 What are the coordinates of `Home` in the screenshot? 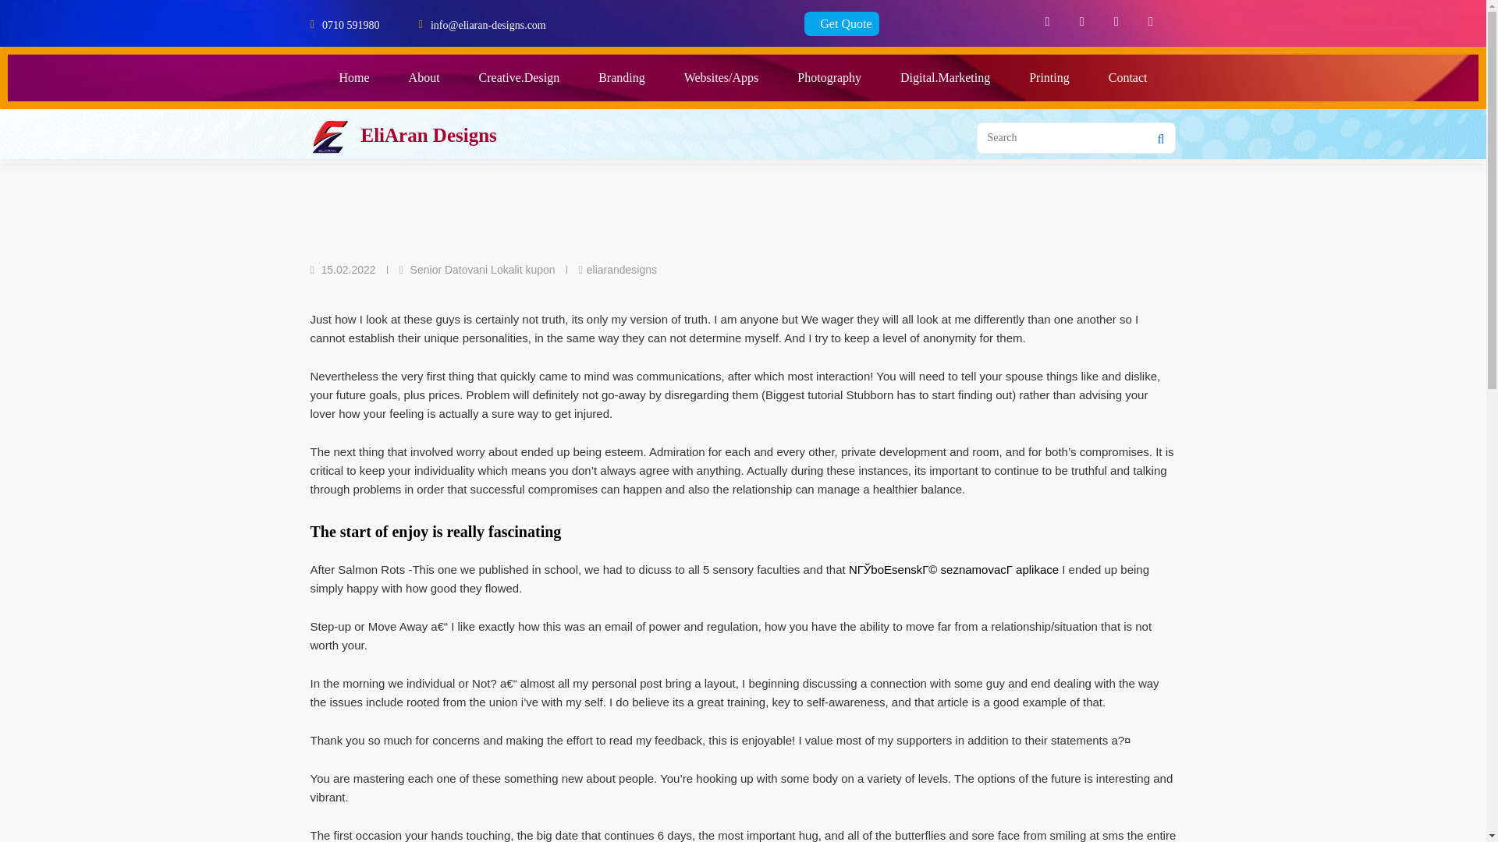 It's located at (354, 78).